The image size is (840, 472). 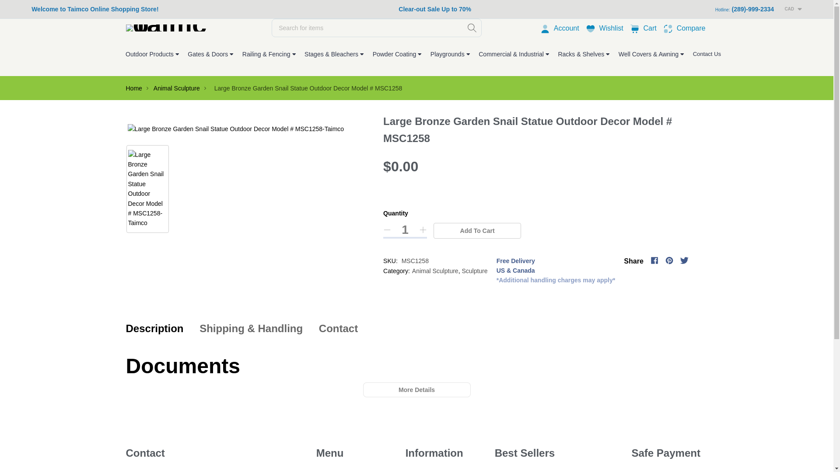 I want to click on 1, so click(x=650, y=28).